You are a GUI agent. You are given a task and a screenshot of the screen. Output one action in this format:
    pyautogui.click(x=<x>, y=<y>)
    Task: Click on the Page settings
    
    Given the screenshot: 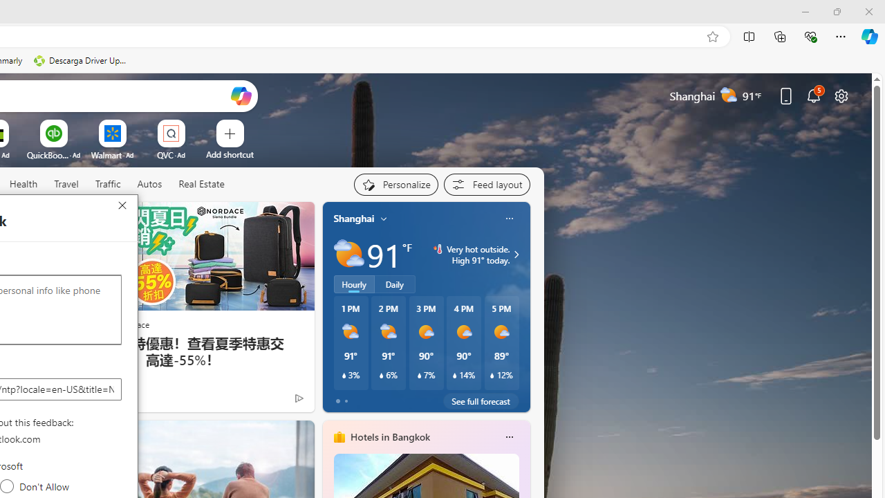 What is the action you would take?
    pyautogui.click(x=841, y=95)
    